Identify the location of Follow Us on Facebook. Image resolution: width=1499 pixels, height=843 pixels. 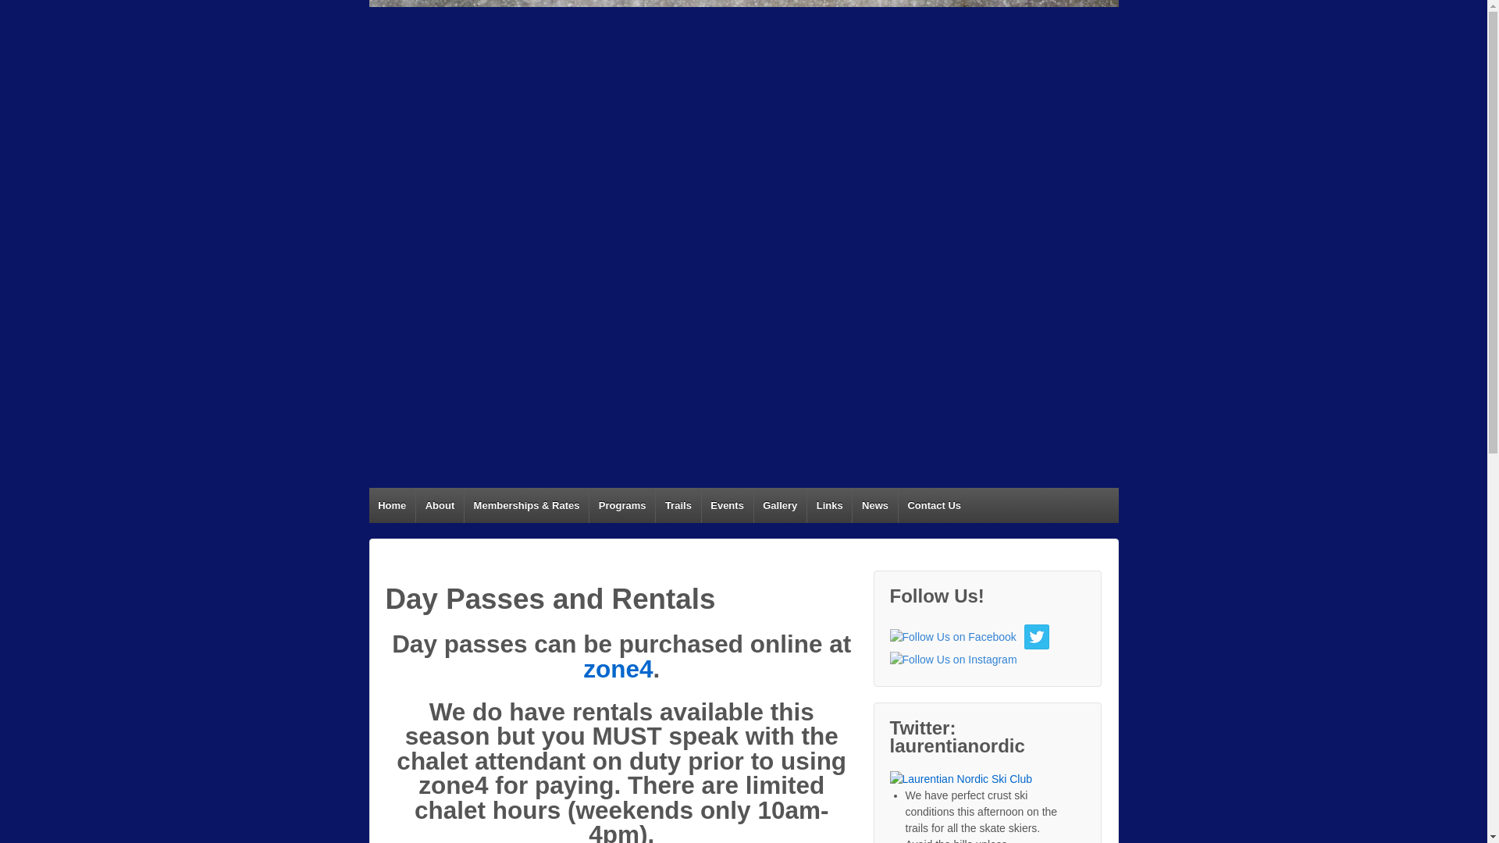
(952, 637).